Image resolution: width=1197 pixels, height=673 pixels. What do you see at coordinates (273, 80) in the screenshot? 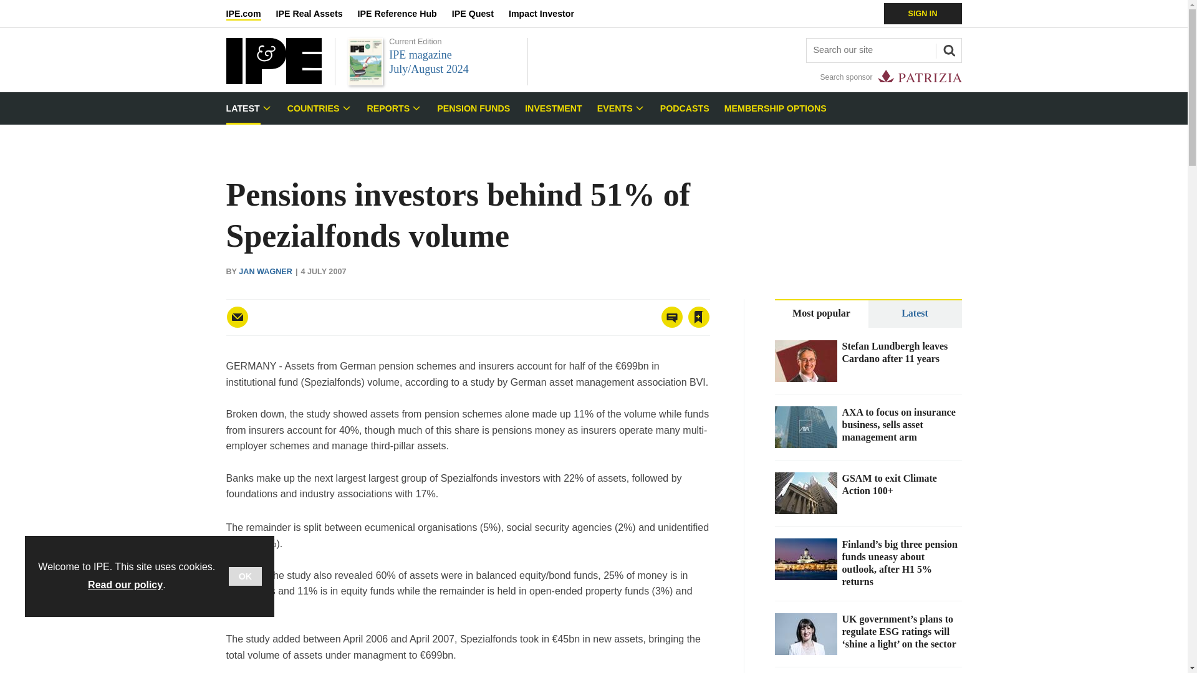
I see `IPE` at bounding box center [273, 80].